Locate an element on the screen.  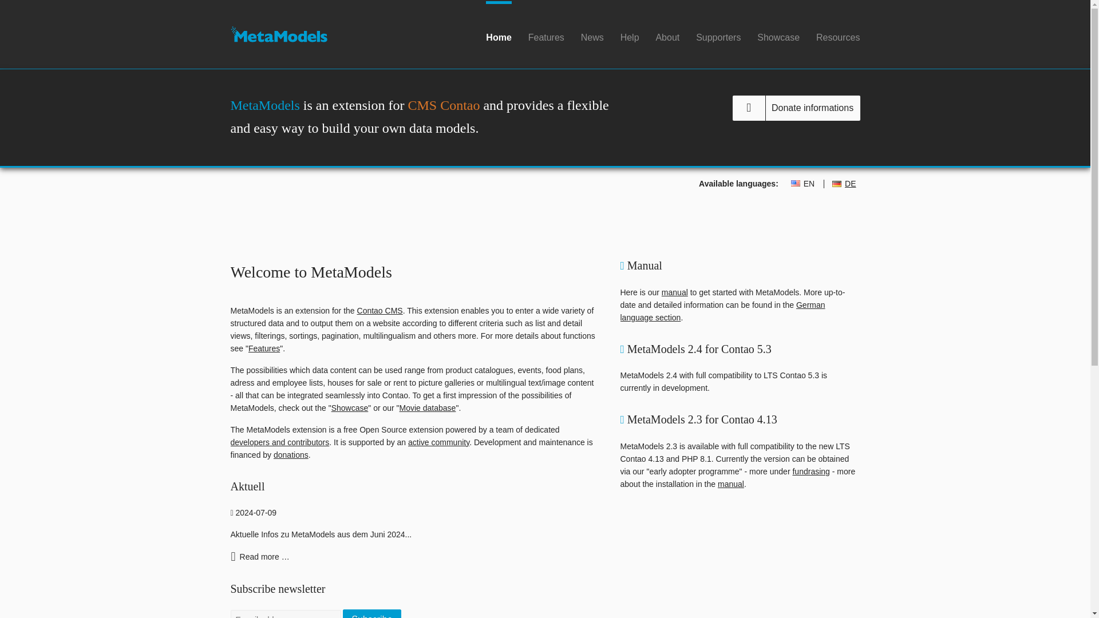
Contao CMS is located at coordinates (380, 310).